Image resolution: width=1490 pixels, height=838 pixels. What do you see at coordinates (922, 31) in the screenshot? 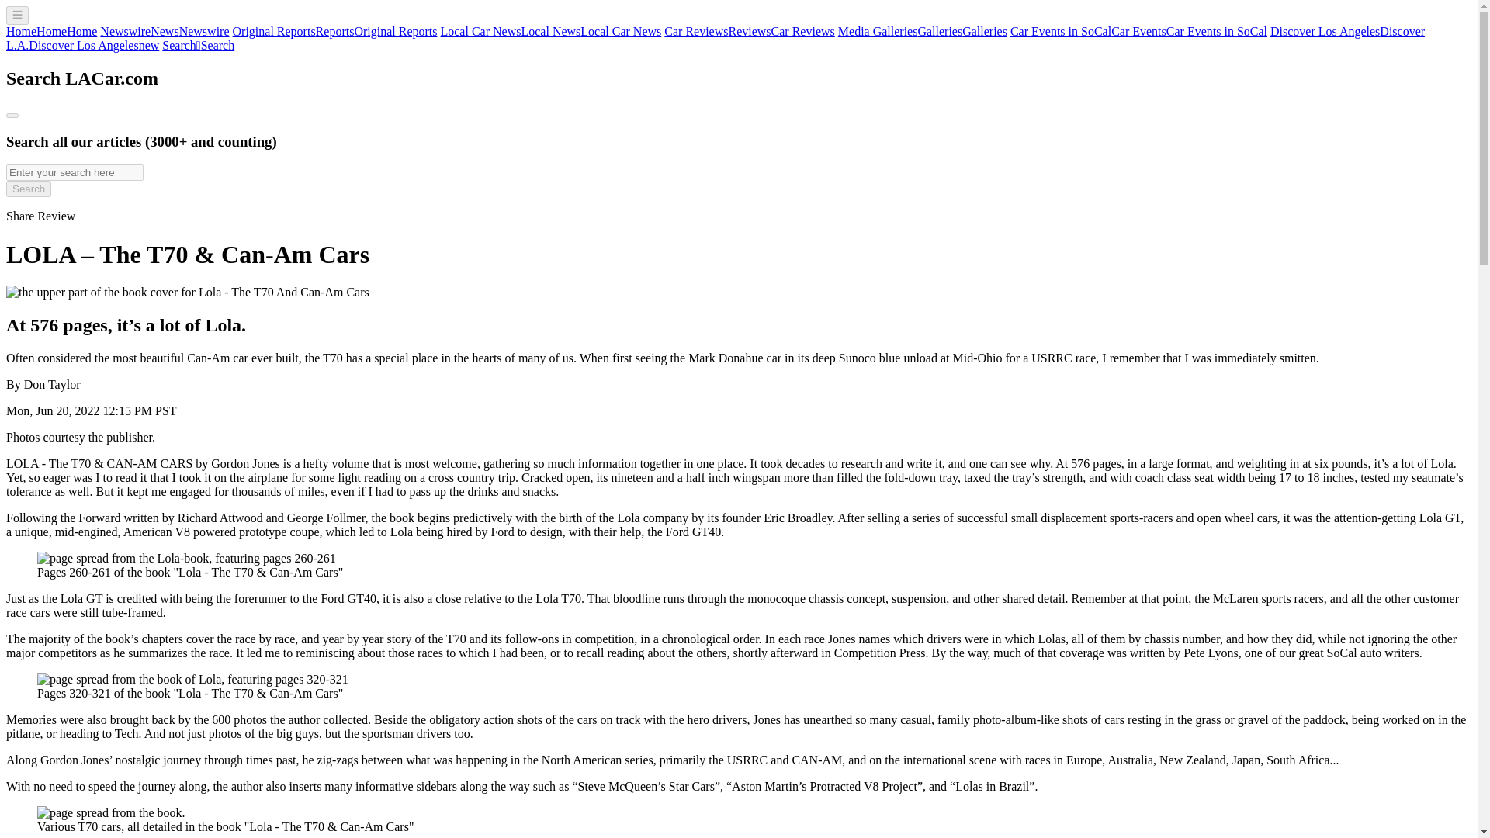
I see `Media GalleriesGalleriesGalleries` at bounding box center [922, 31].